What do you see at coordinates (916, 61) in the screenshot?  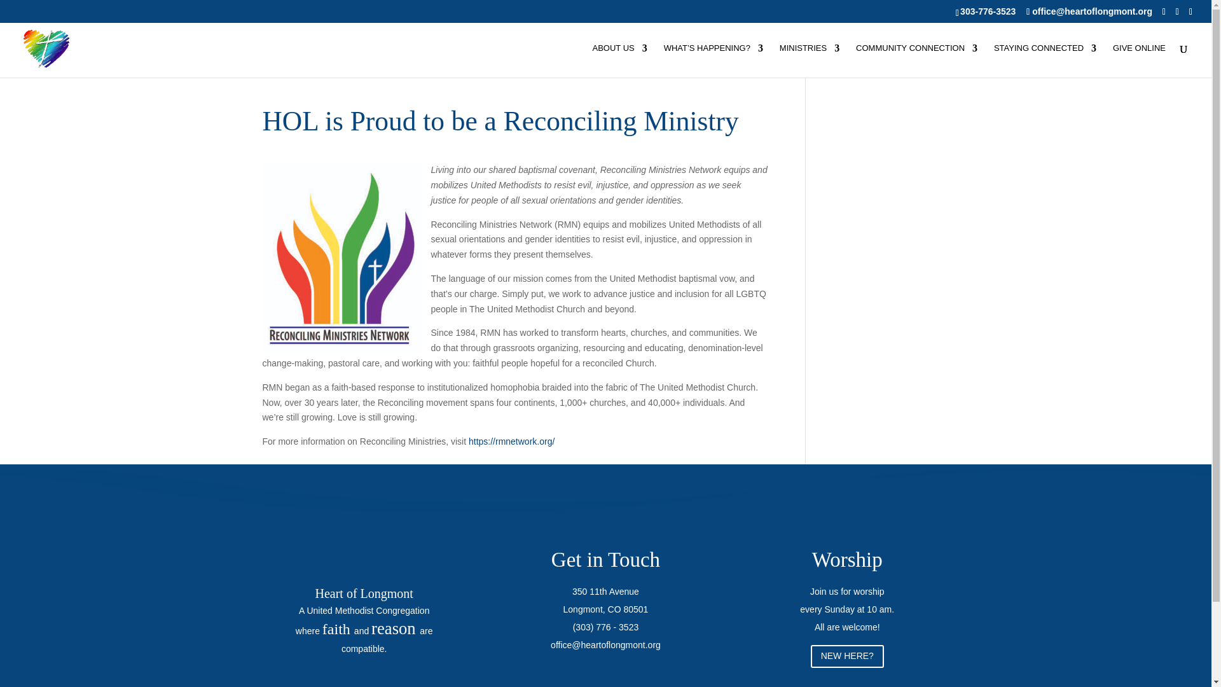 I see `COMMUNITY CONNECTION` at bounding box center [916, 61].